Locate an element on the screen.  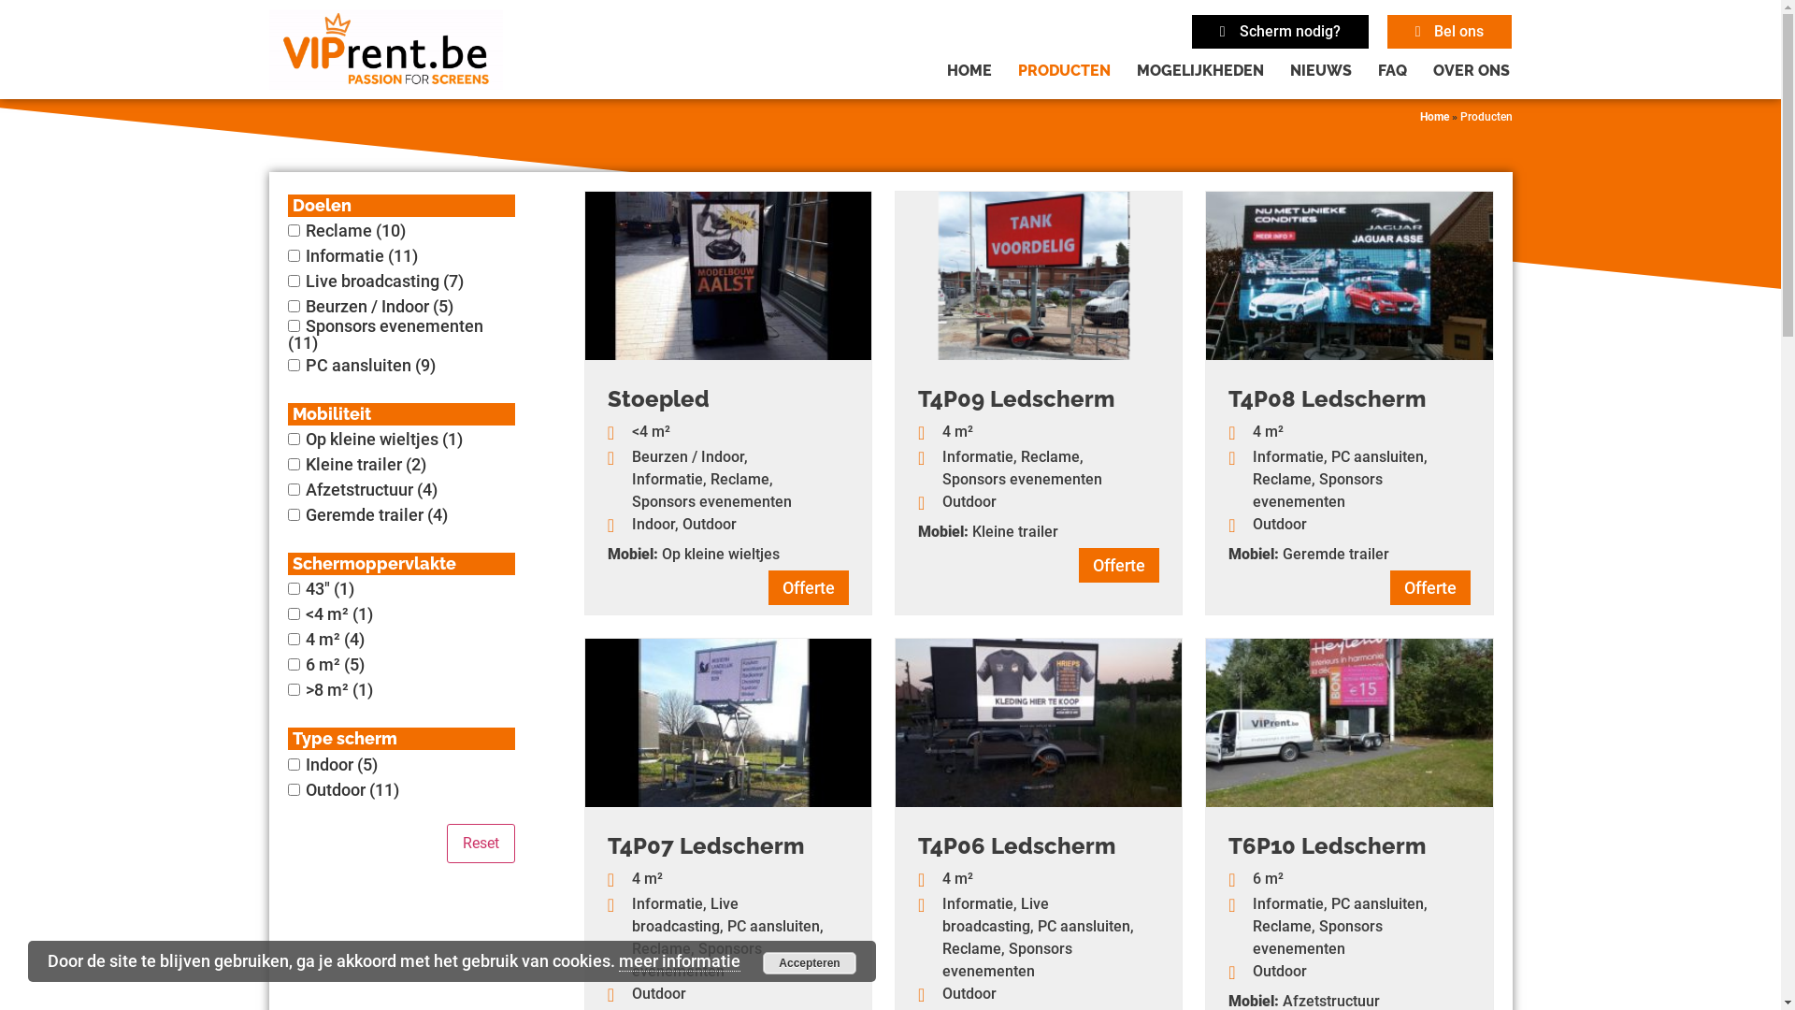
FAQ is located at coordinates (1393, 71).